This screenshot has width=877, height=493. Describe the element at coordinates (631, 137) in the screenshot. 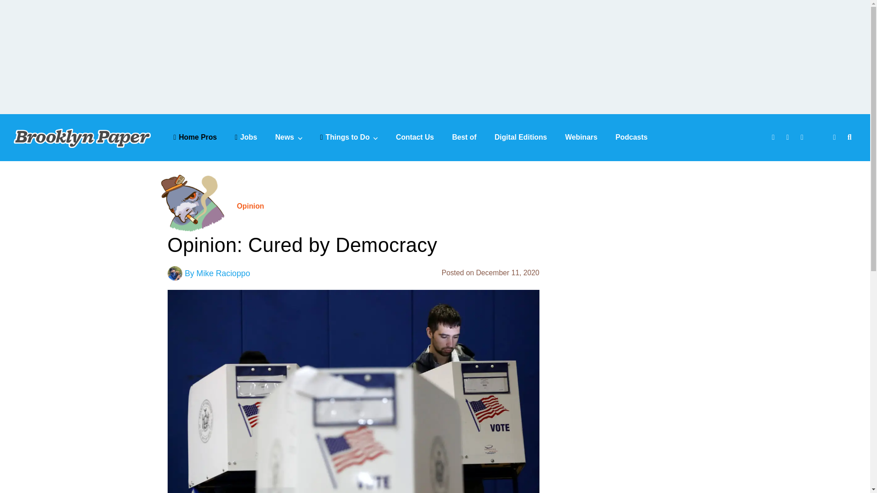

I see `Podcasts` at that location.